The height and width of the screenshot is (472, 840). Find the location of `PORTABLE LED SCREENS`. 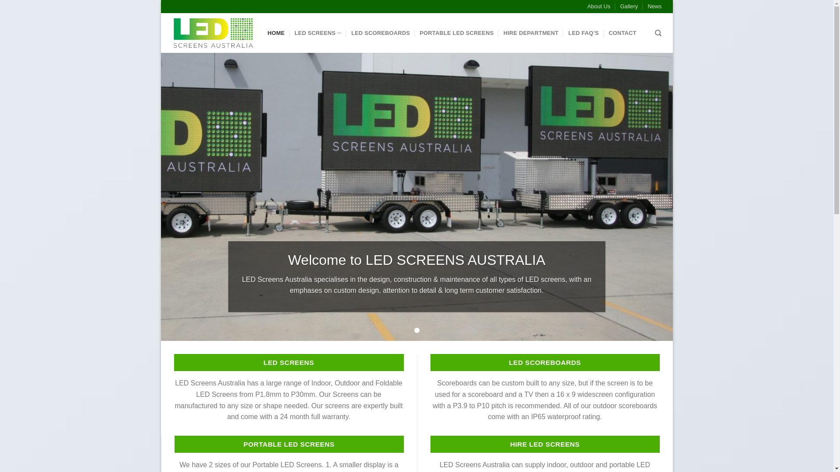

PORTABLE LED SCREENS is located at coordinates (289, 444).